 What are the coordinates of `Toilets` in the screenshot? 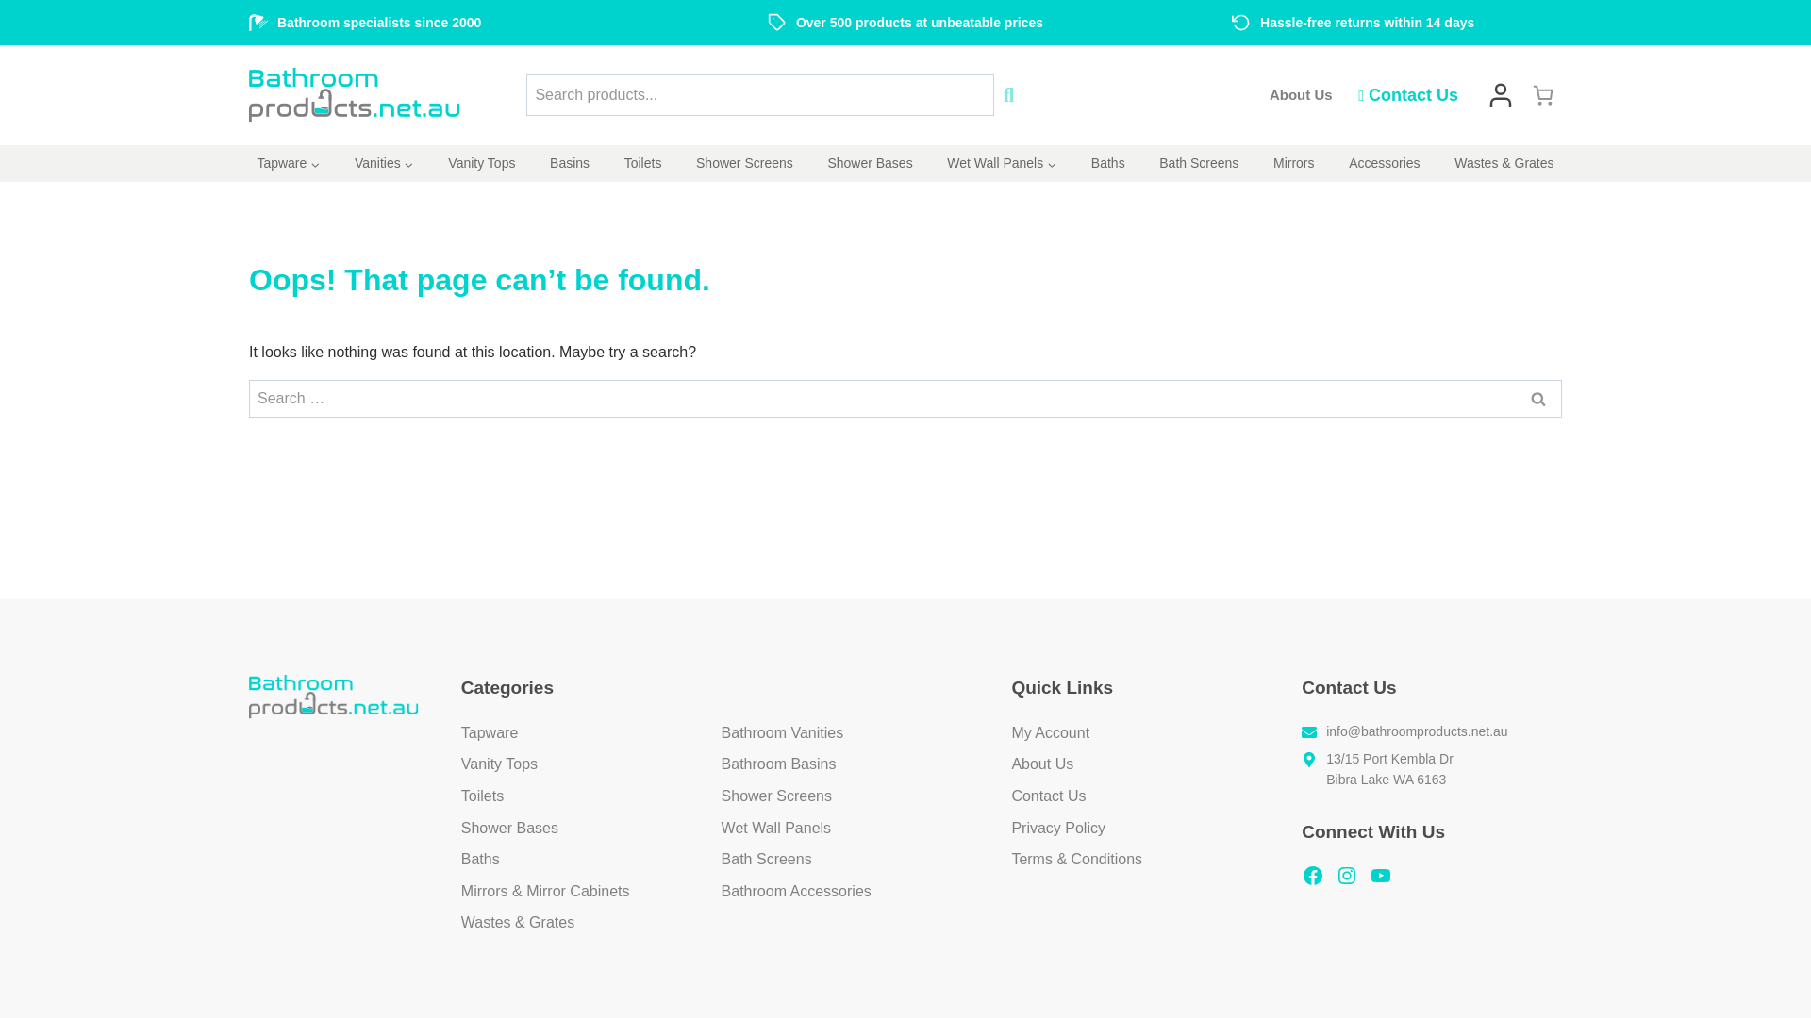 It's located at (641, 164).